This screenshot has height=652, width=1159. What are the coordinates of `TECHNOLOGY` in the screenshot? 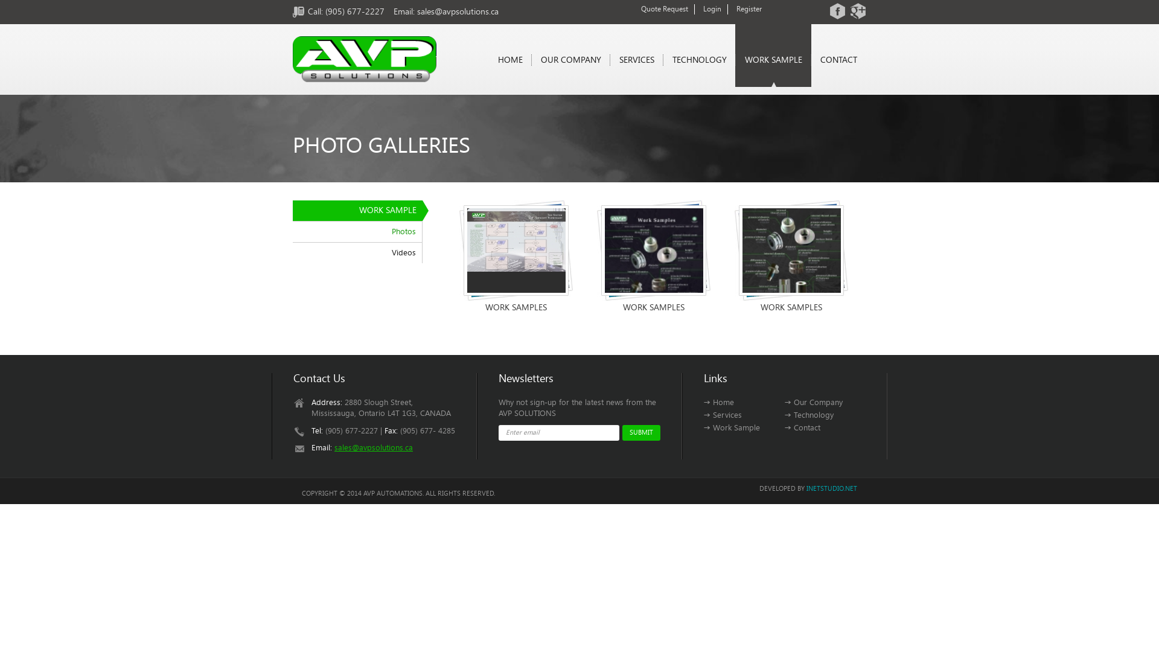 It's located at (699, 60).